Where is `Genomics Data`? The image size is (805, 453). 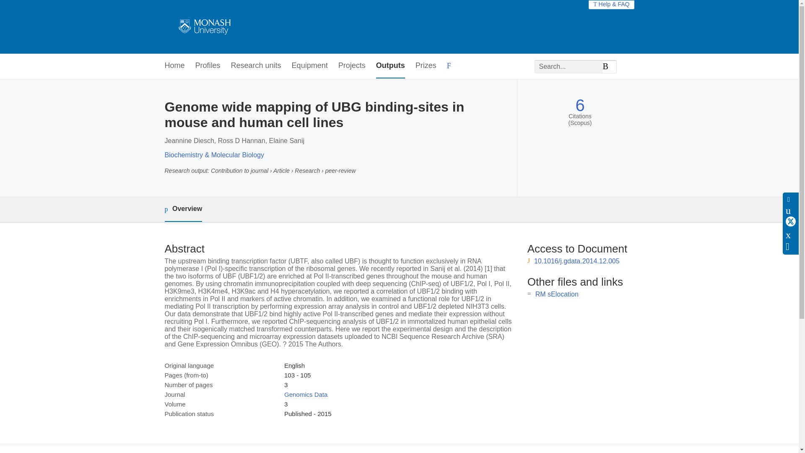 Genomics Data is located at coordinates (306, 394).